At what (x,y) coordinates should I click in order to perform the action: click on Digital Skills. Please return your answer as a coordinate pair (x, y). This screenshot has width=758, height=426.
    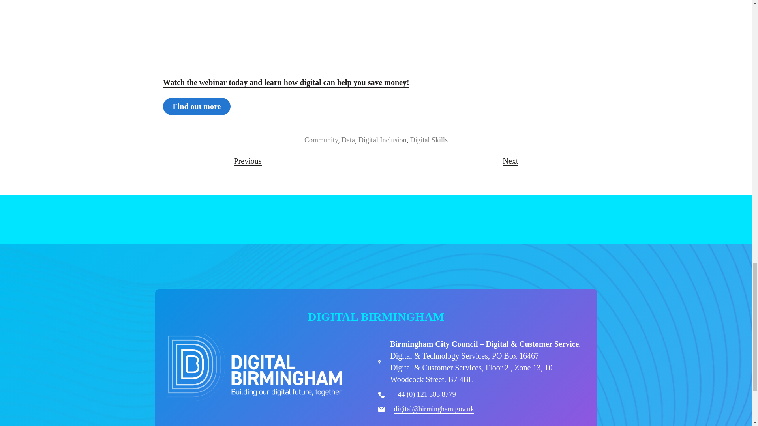
    Looking at the image, I should click on (429, 140).